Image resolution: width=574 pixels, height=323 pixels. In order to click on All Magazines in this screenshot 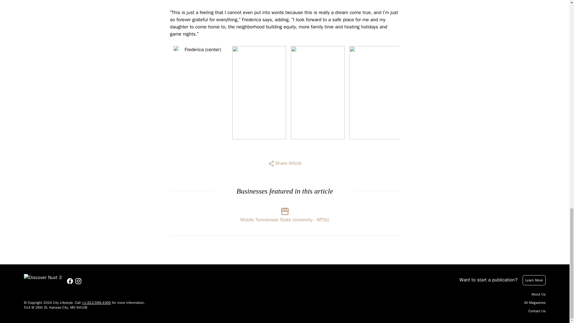, I will do `click(535, 303)`.